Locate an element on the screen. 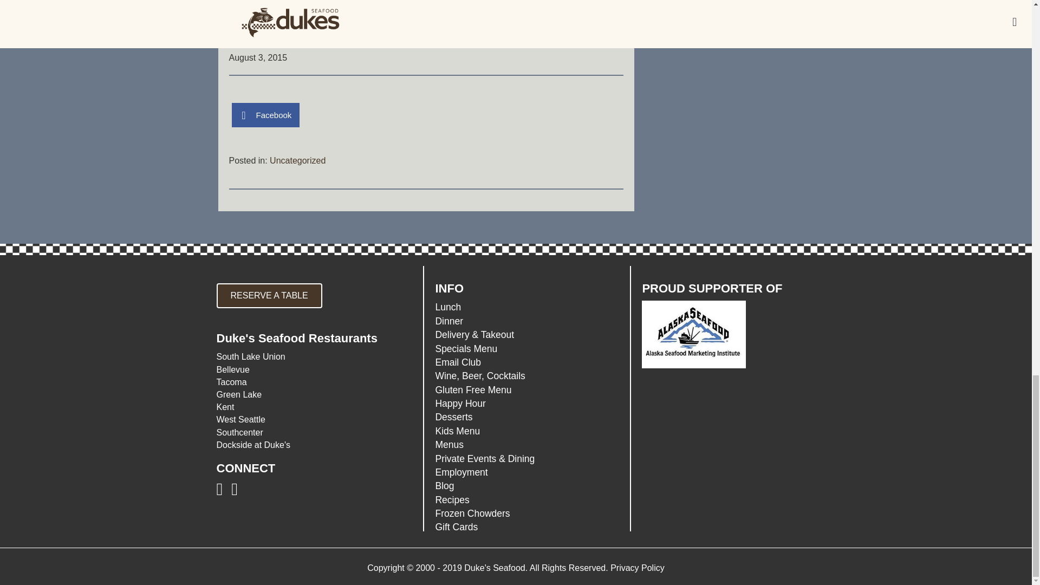  Uncategorized is located at coordinates (297, 160).